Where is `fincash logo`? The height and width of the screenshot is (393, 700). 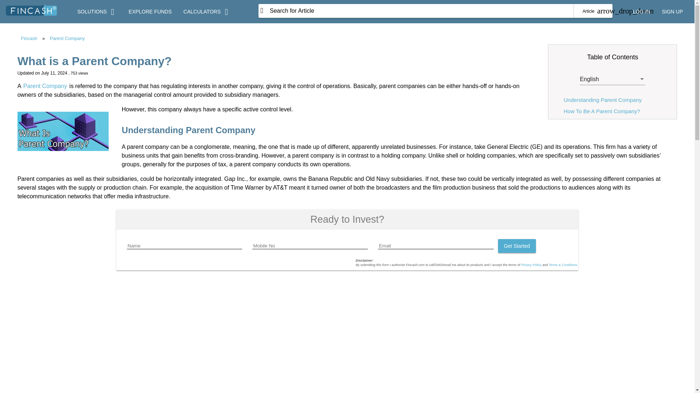 fincash logo is located at coordinates (31, 10).